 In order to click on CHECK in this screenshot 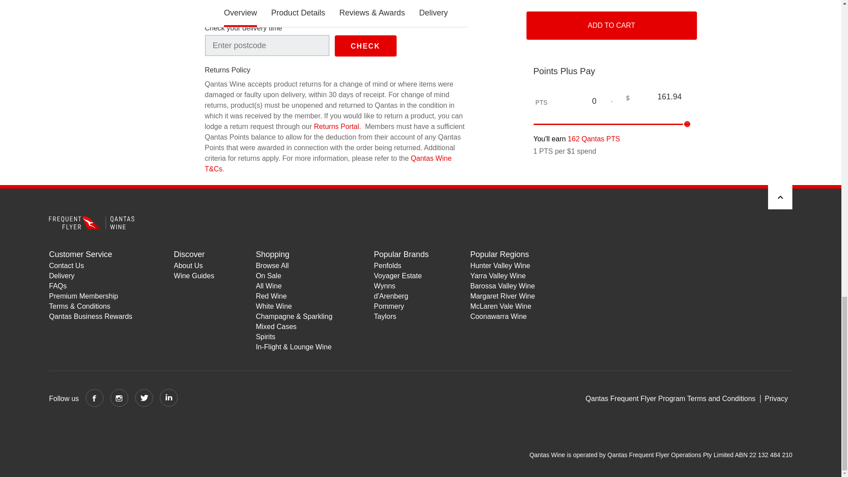, I will do `click(366, 46)`.